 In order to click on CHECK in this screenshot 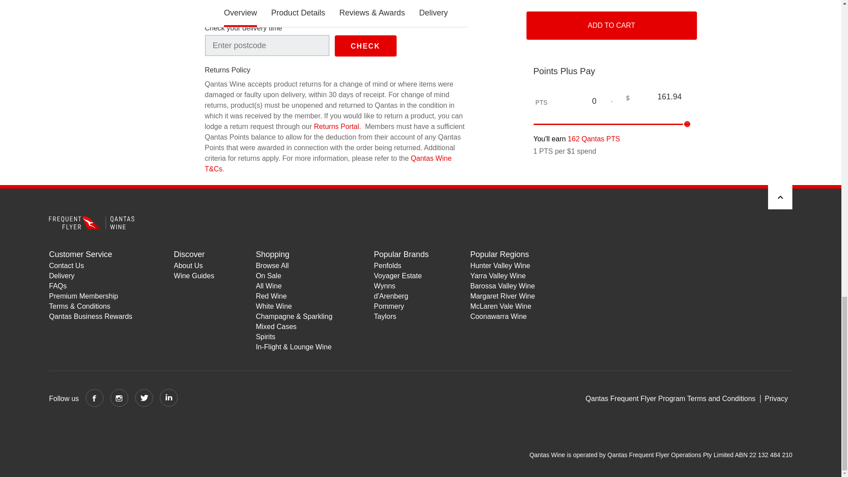, I will do `click(366, 46)`.